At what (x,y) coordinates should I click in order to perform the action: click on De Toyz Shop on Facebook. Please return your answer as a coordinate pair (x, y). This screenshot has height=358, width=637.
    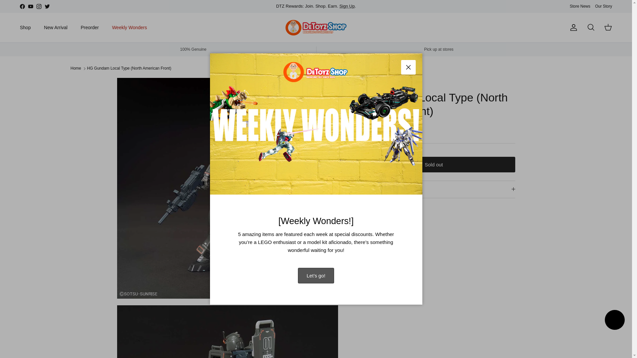
    Looking at the image, I should click on (22, 6).